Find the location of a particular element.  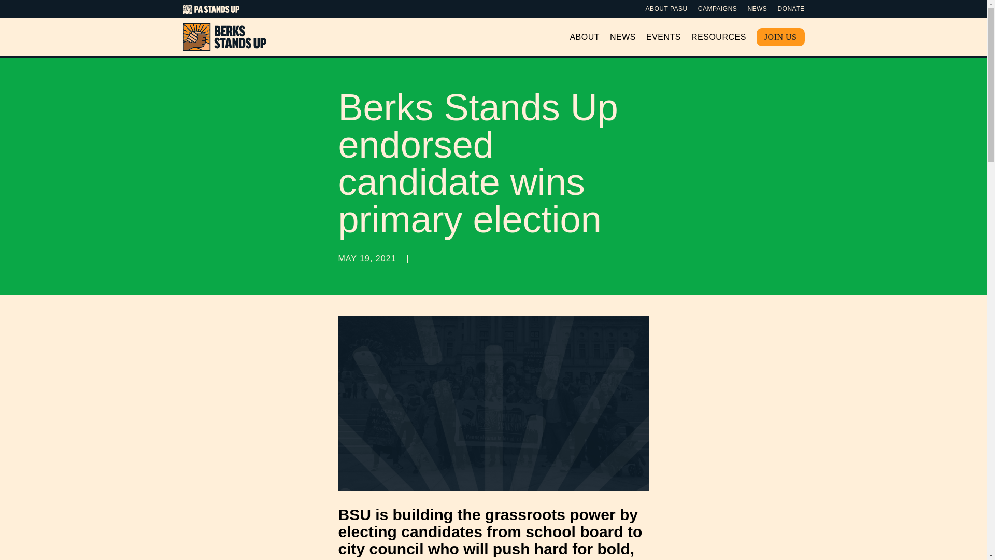

EVENTS is located at coordinates (663, 37).